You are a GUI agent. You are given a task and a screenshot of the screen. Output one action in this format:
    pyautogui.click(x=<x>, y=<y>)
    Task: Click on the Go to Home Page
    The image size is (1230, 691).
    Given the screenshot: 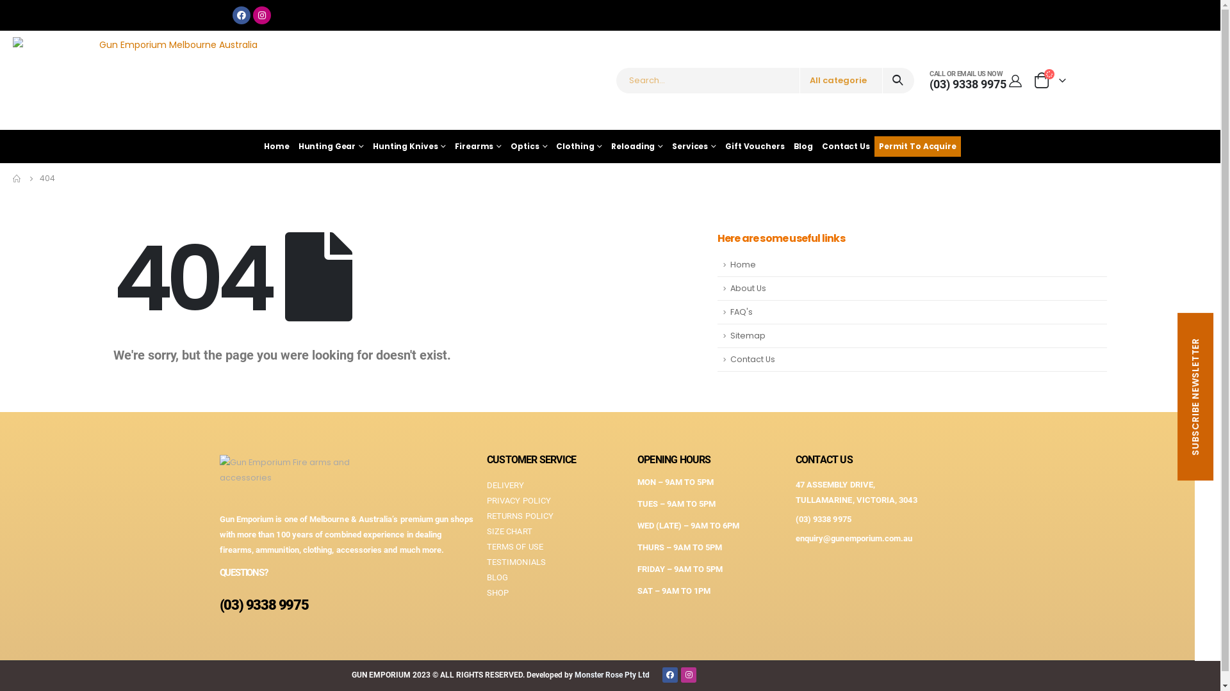 What is the action you would take?
    pyautogui.click(x=17, y=179)
    